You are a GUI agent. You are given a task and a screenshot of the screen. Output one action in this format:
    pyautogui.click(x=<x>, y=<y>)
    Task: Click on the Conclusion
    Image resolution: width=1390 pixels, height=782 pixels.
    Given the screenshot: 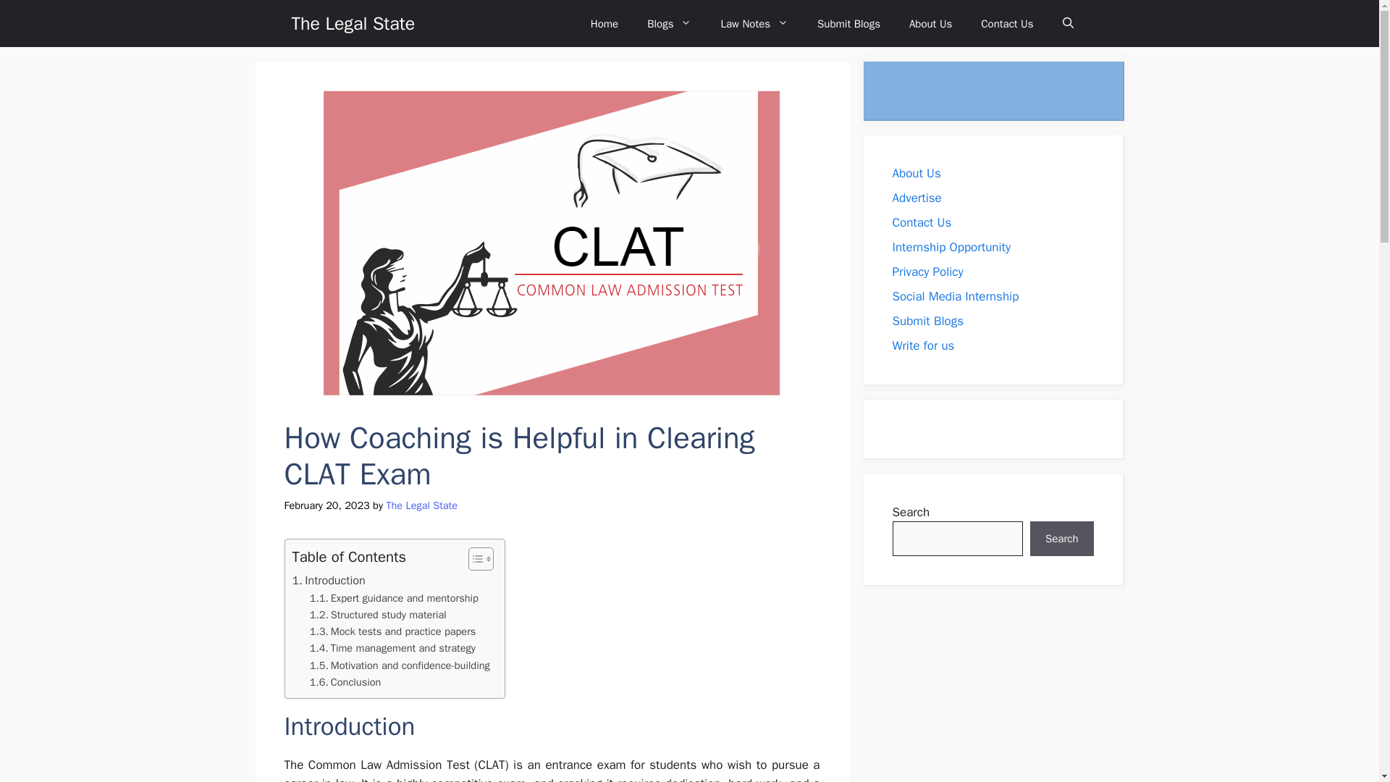 What is the action you would take?
    pyautogui.click(x=345, y=682)
    